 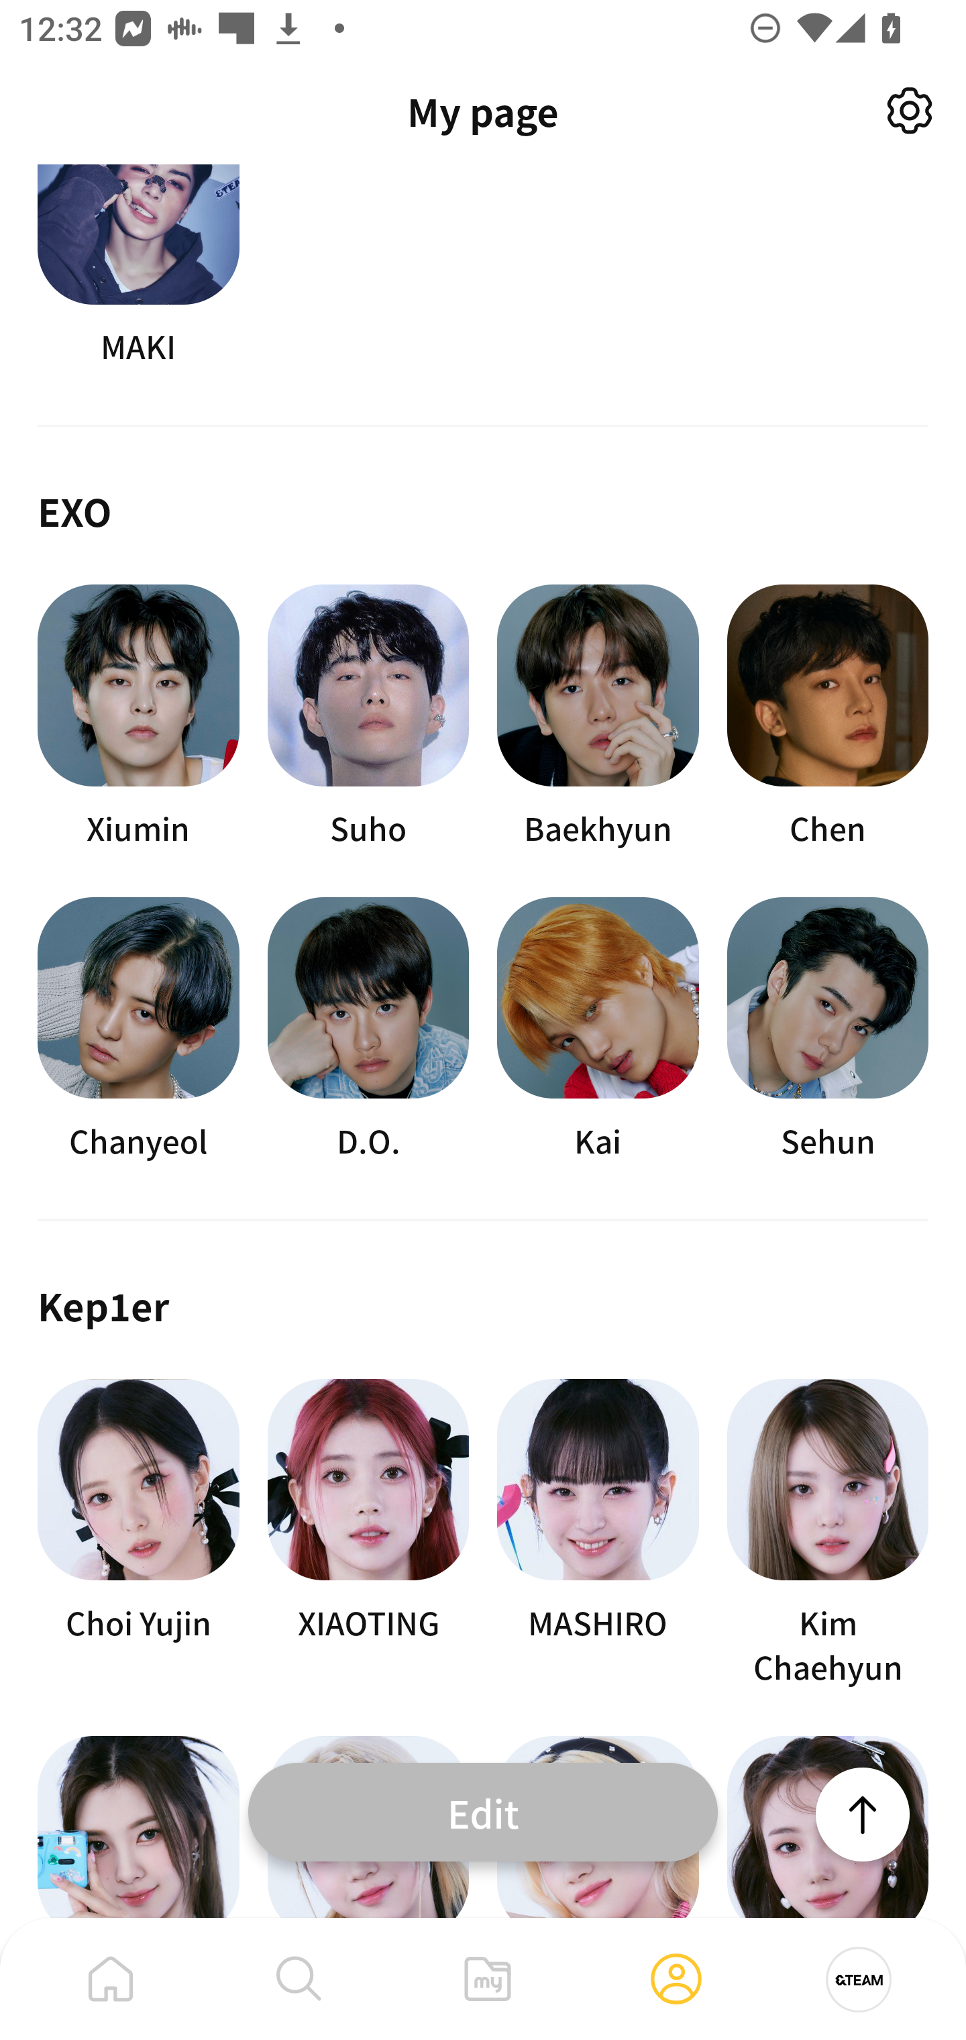 I want to click on Sehun, so click(x=828, y=1029).